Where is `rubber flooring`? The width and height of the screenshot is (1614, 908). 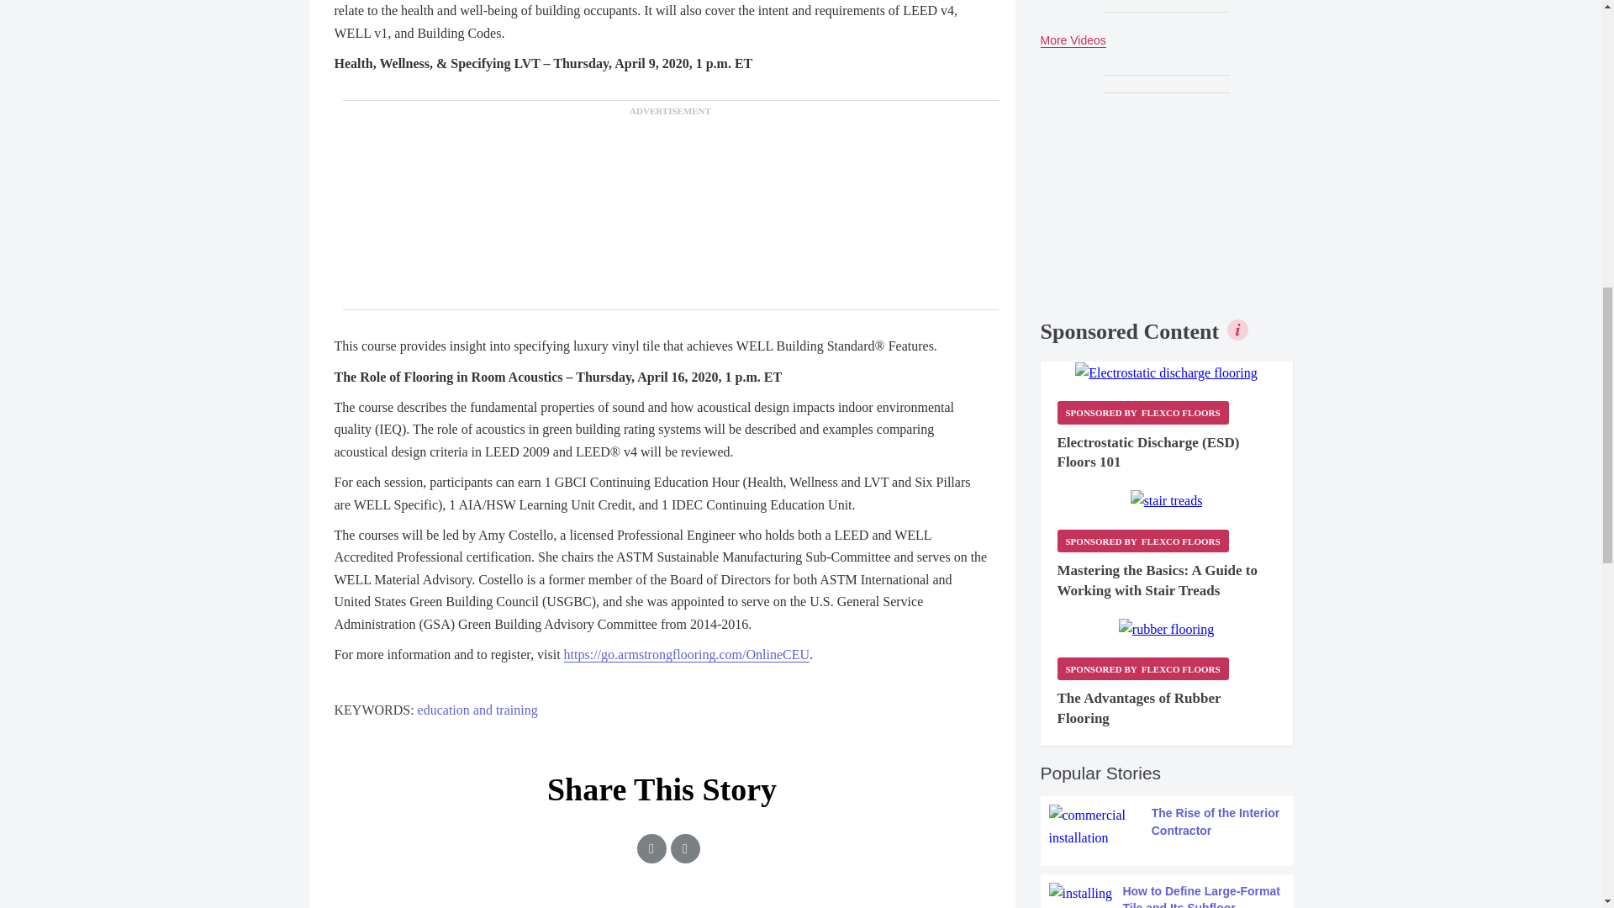
rubber flooring is located at coordinates (1165, 629).